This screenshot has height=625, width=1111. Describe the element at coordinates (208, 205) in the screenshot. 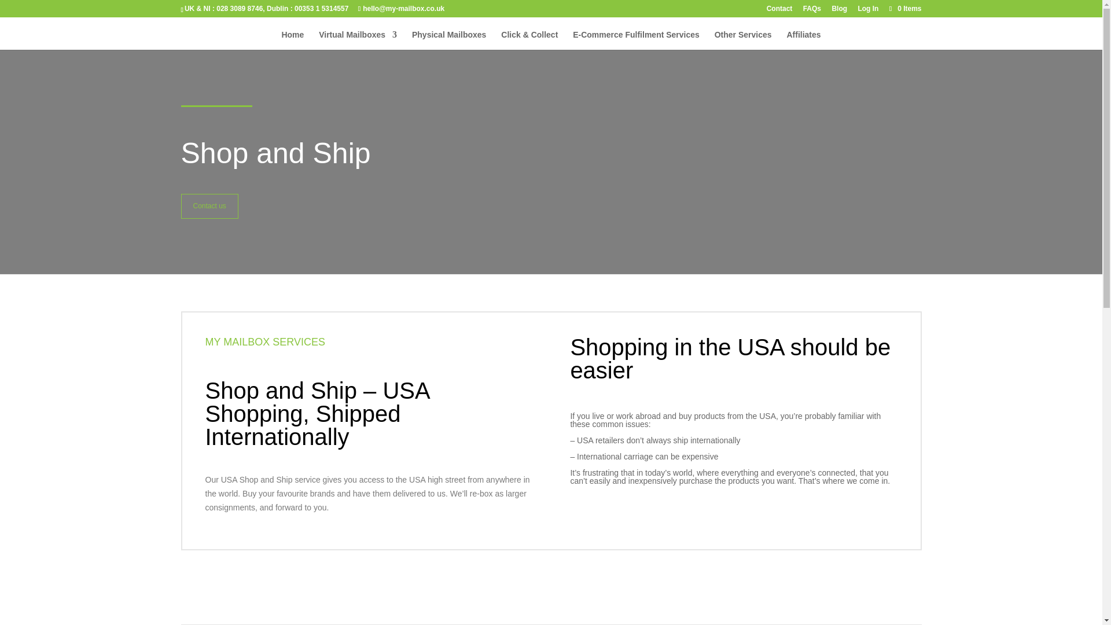

I see `Contact us` at that location.